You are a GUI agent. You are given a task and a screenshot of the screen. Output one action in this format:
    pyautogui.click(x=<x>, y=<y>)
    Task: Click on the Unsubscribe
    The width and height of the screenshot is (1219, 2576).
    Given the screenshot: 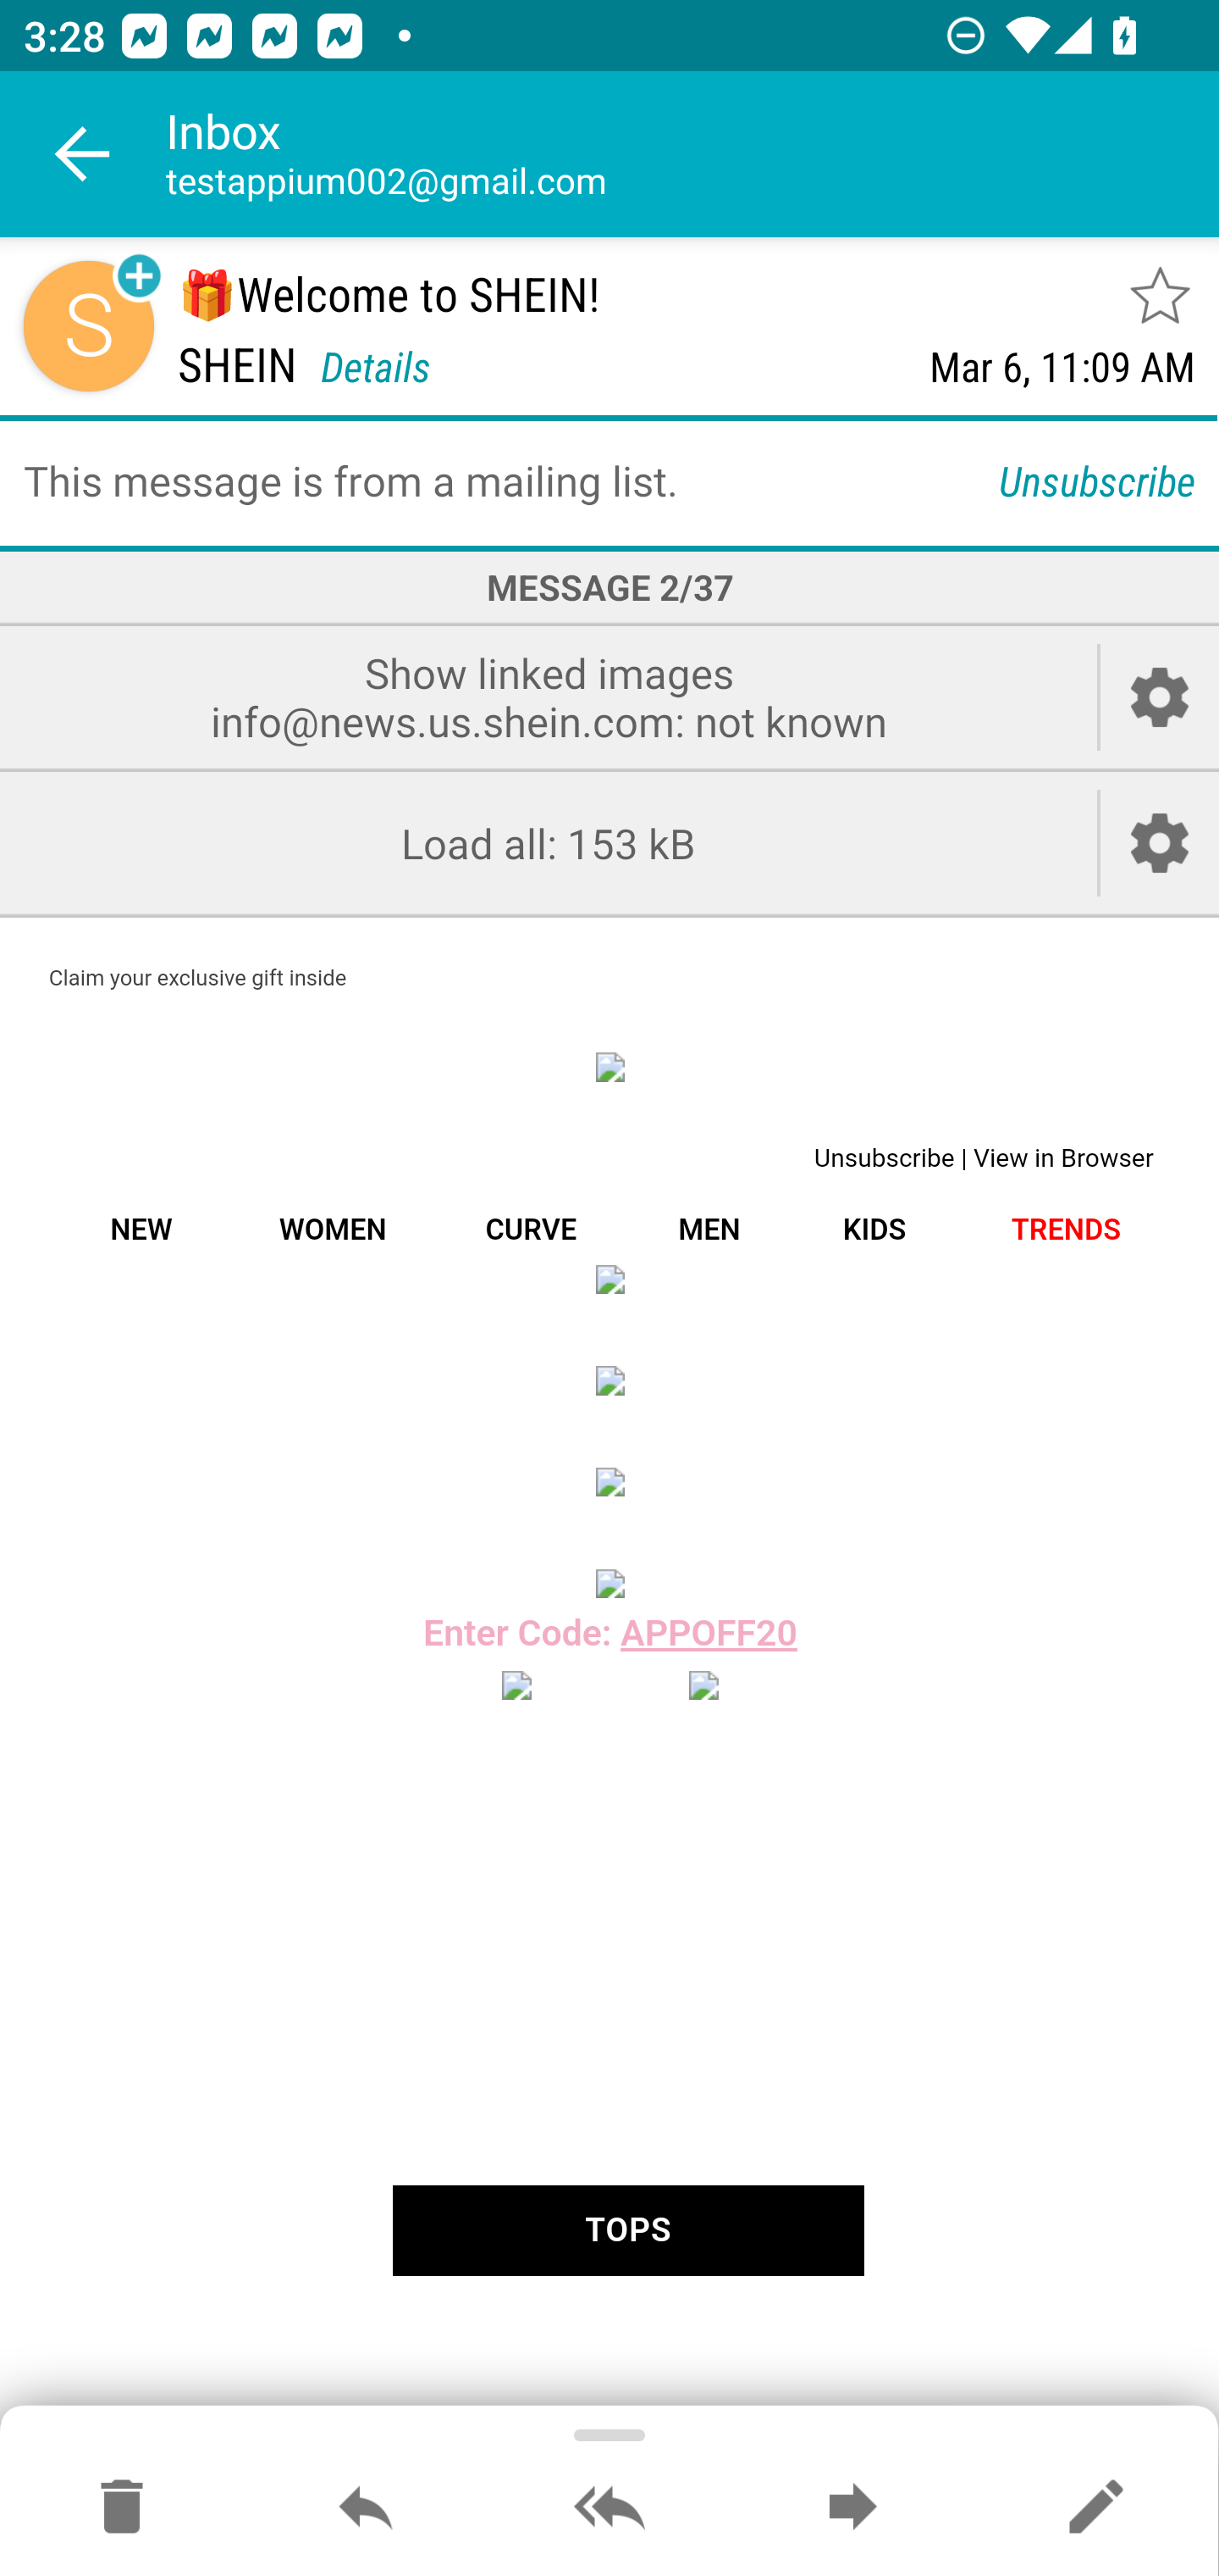 What is the action you would take?
    pyautogui.click(x=1097, y=480)
    